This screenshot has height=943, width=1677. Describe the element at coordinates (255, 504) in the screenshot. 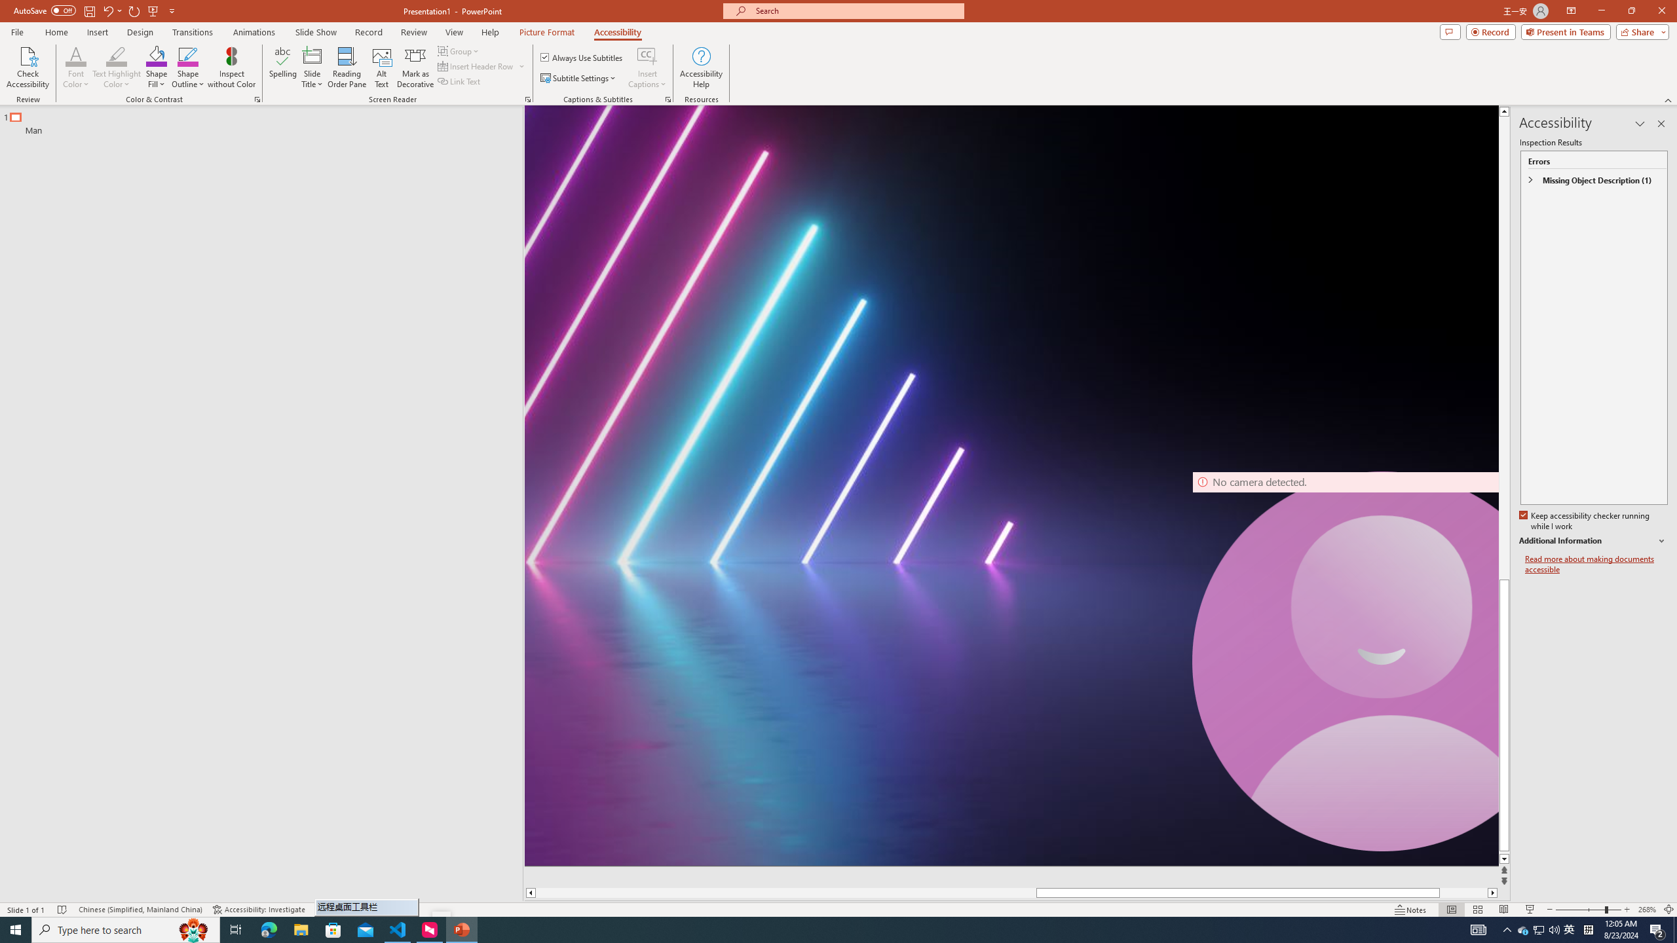

I see `Rectangle` at that location.